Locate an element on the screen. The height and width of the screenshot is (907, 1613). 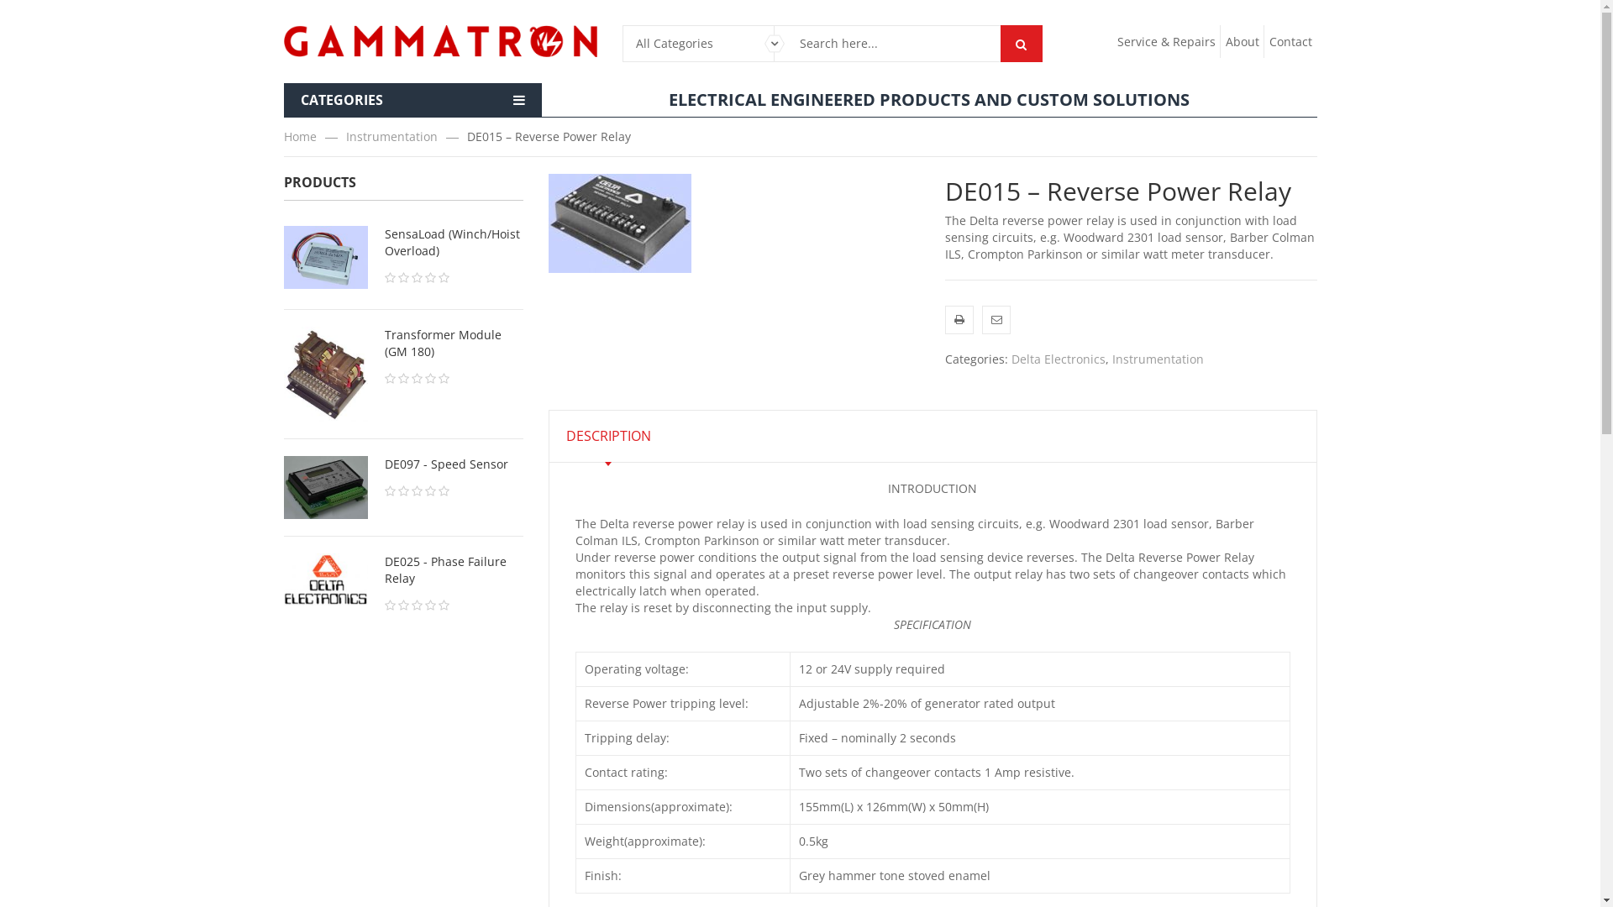
DESCRIPTION is located at coordinates (608, 436).